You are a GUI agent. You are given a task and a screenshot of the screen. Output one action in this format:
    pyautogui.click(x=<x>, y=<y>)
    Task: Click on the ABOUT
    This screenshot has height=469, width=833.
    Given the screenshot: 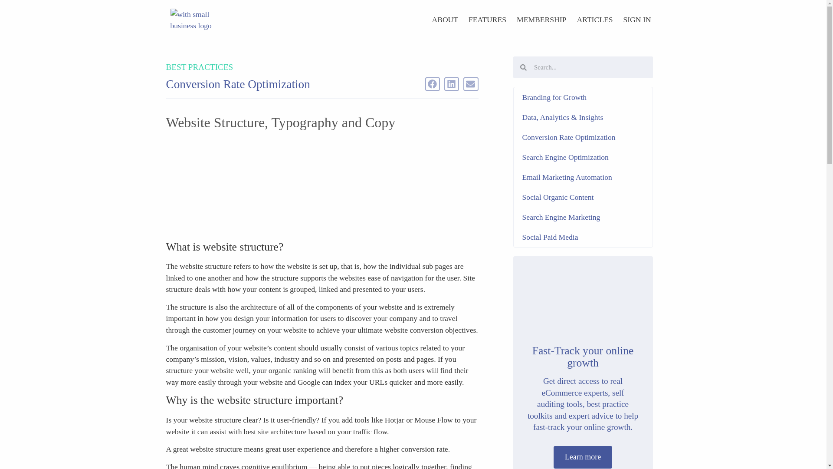 What is the action you would take?
    pyautogui.click(x=445, y=19)
    